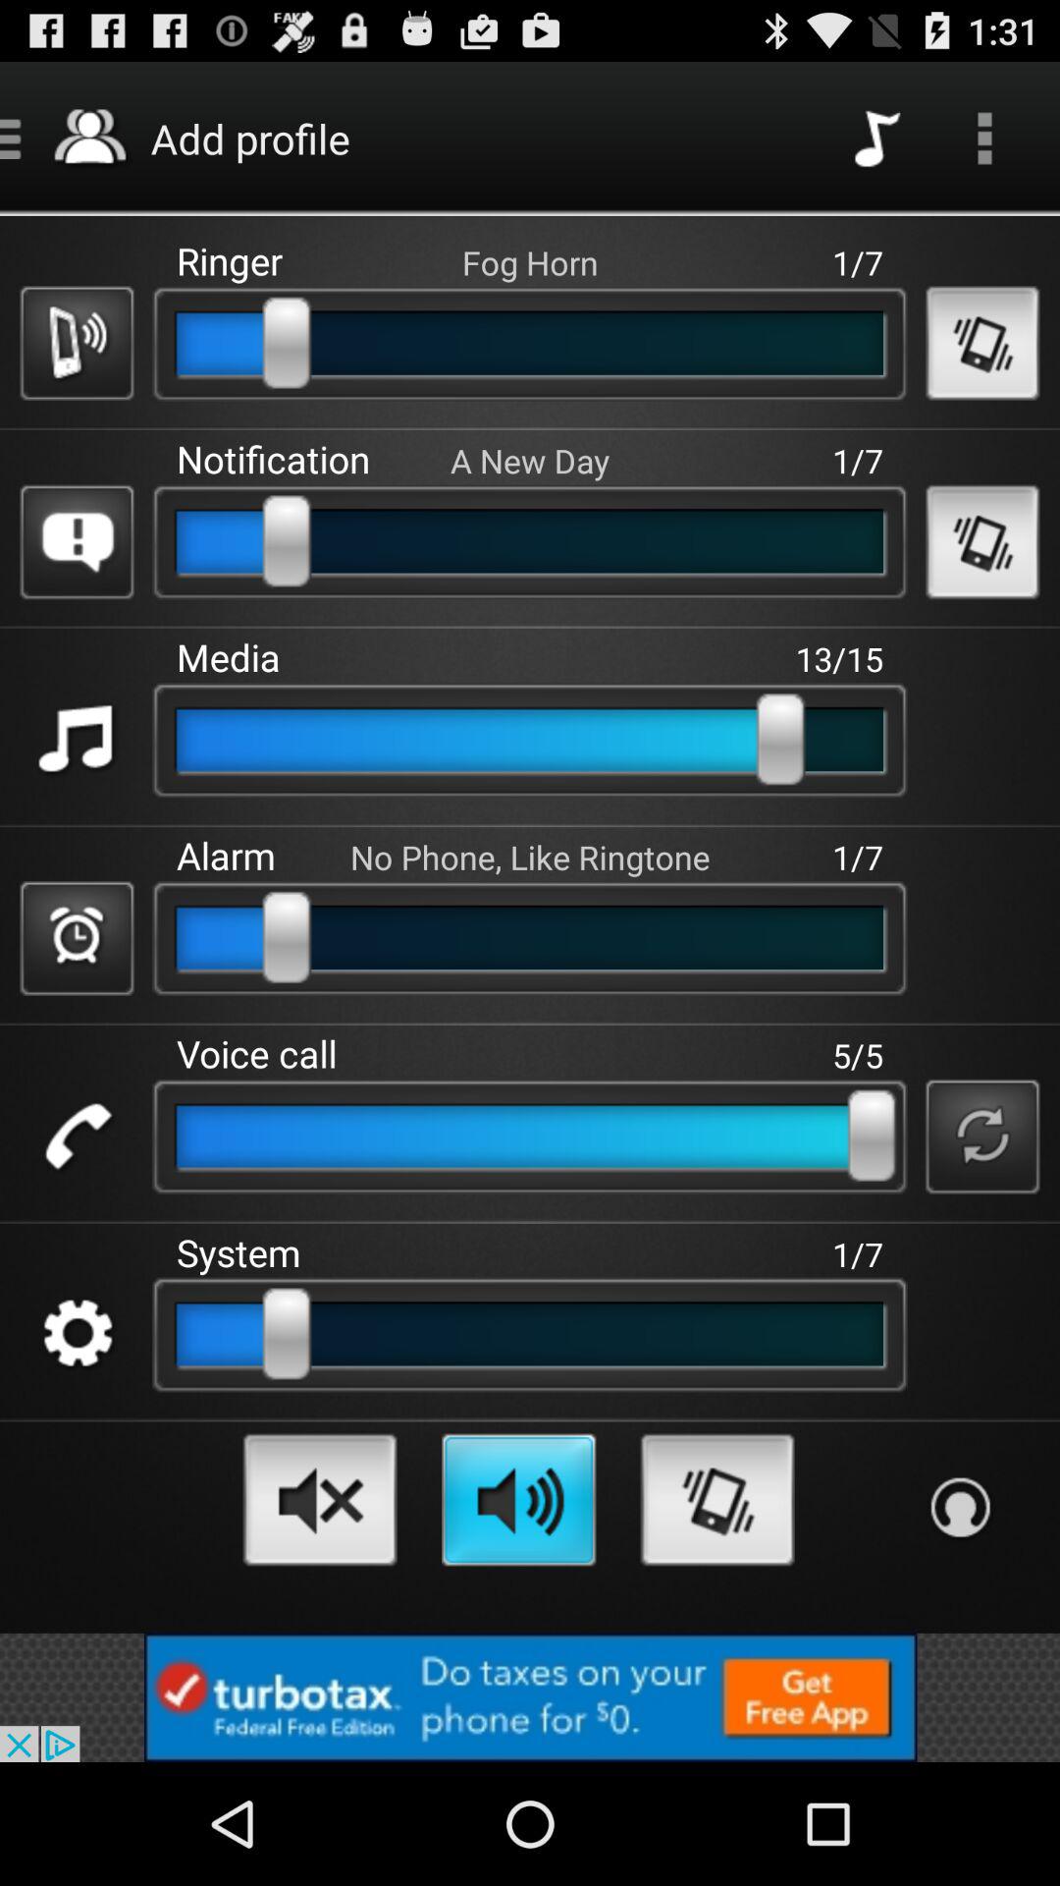 The width and height of the screenshot is (1060, 1886). Describe the element at coordinates (77, 1136) in the screenshot. I see `indicate phone calls` at that location.